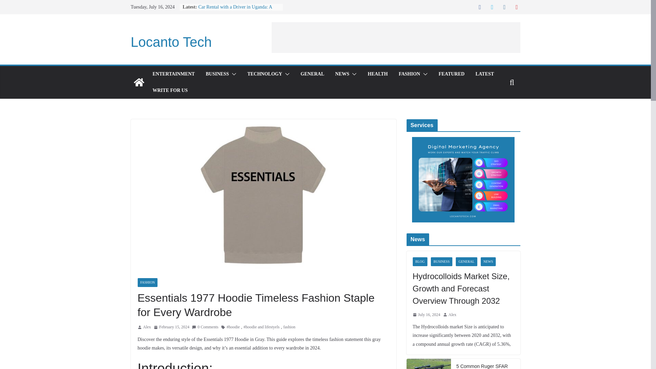 Image resolution: width=656 pixels, height=369 pixels. I want to click on TECHNOLOGY, so click(264, 74).